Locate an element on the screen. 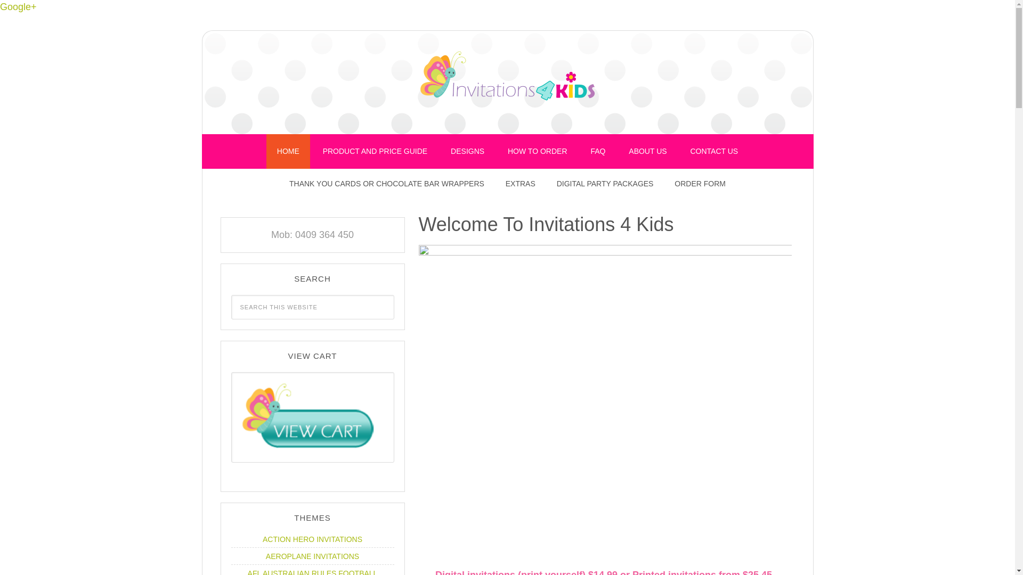 The height and width of the screenshot is (575, 1023). Invitations 4 Kids is located at coordinates (507, 80).